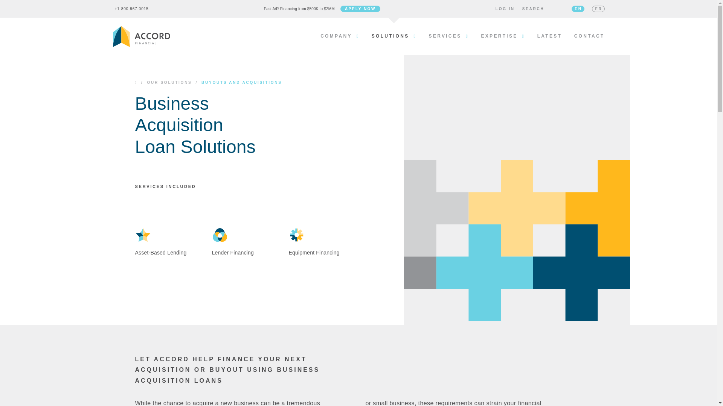 The height and width of the screenshot is (406, 723). Describe the element at coordinates (340, 36) in the screenshot. I see `COMPANY` at that location.